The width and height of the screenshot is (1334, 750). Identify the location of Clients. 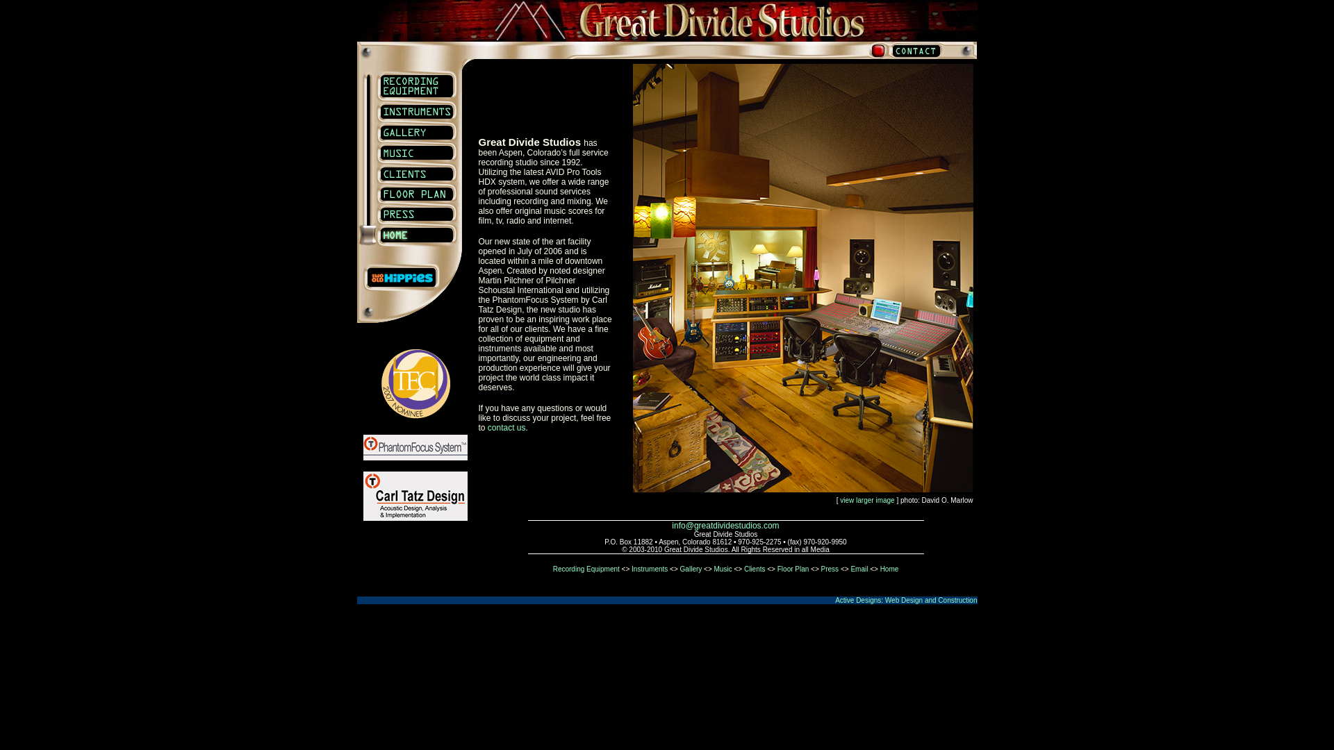
(755, 569).